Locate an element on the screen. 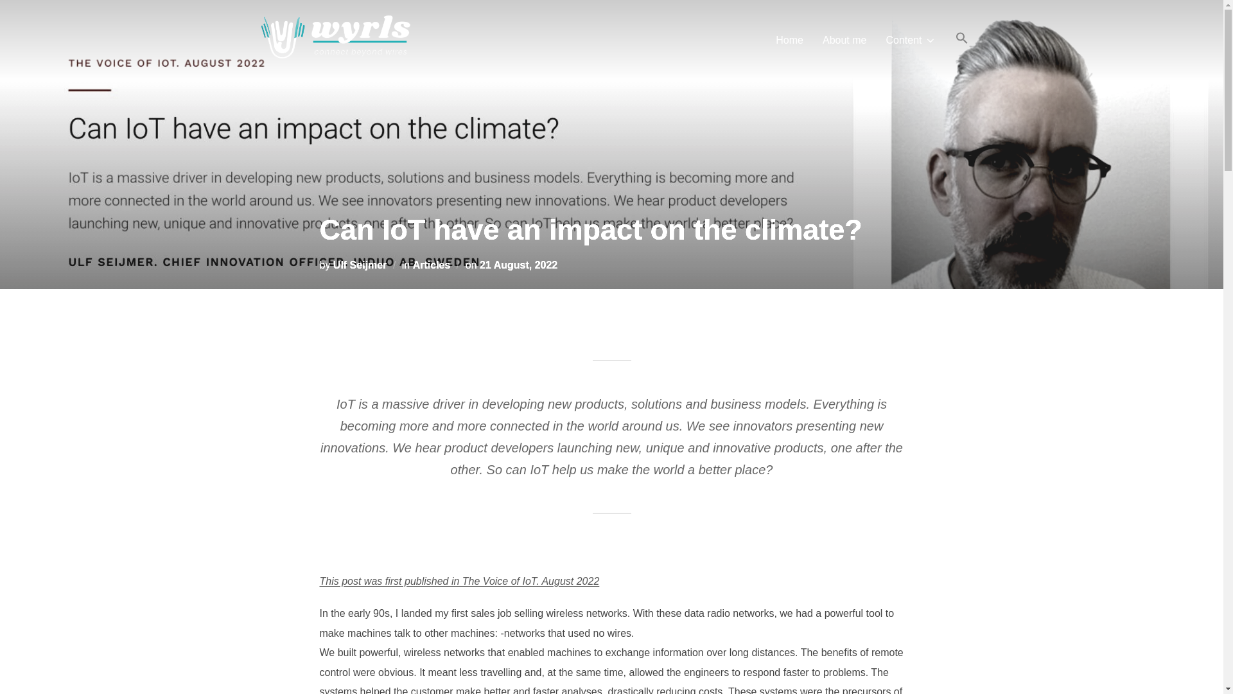  Ulf Seijmer is located at coordinates (360, 265).